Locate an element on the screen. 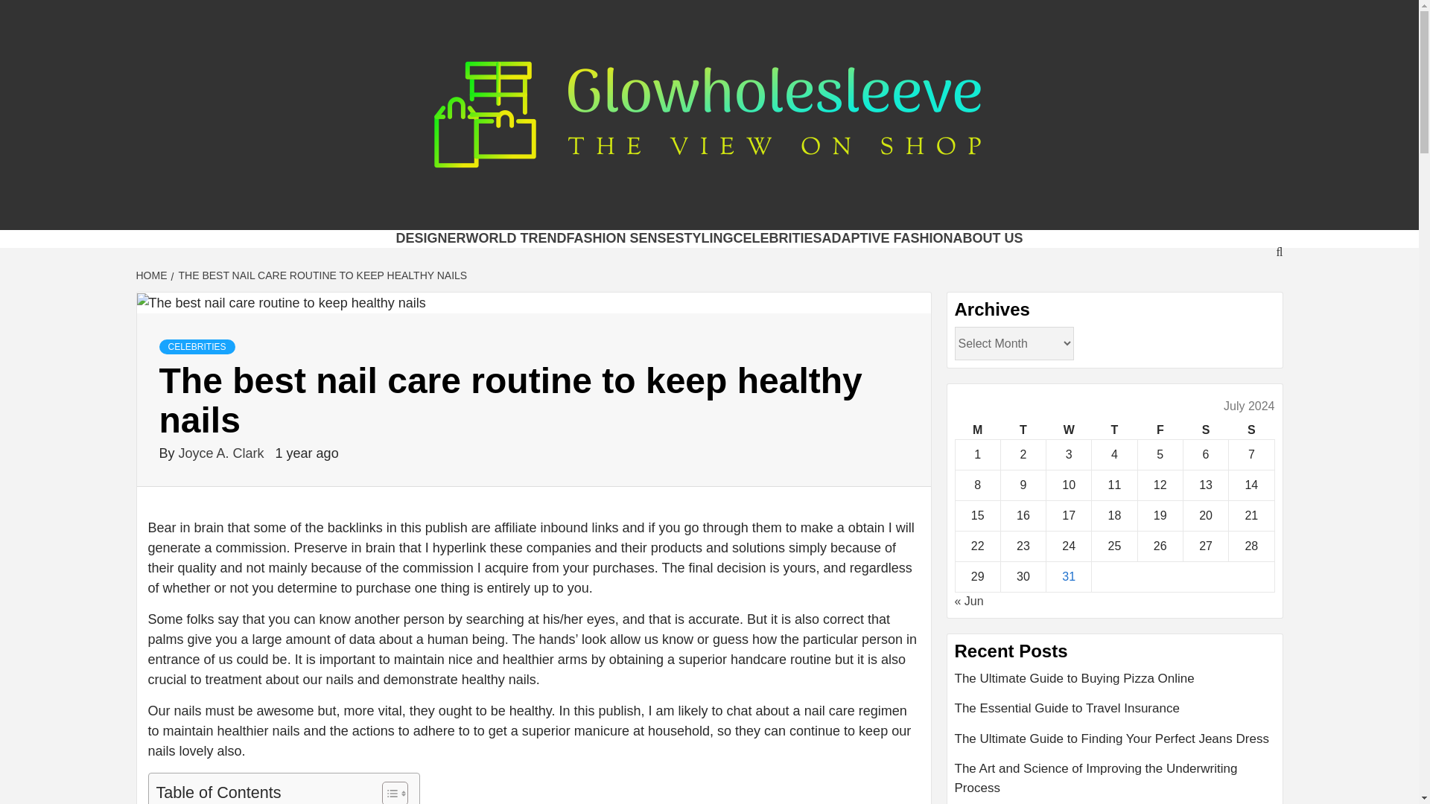  Joyce A. Clark is located at coordinates (223, 453).